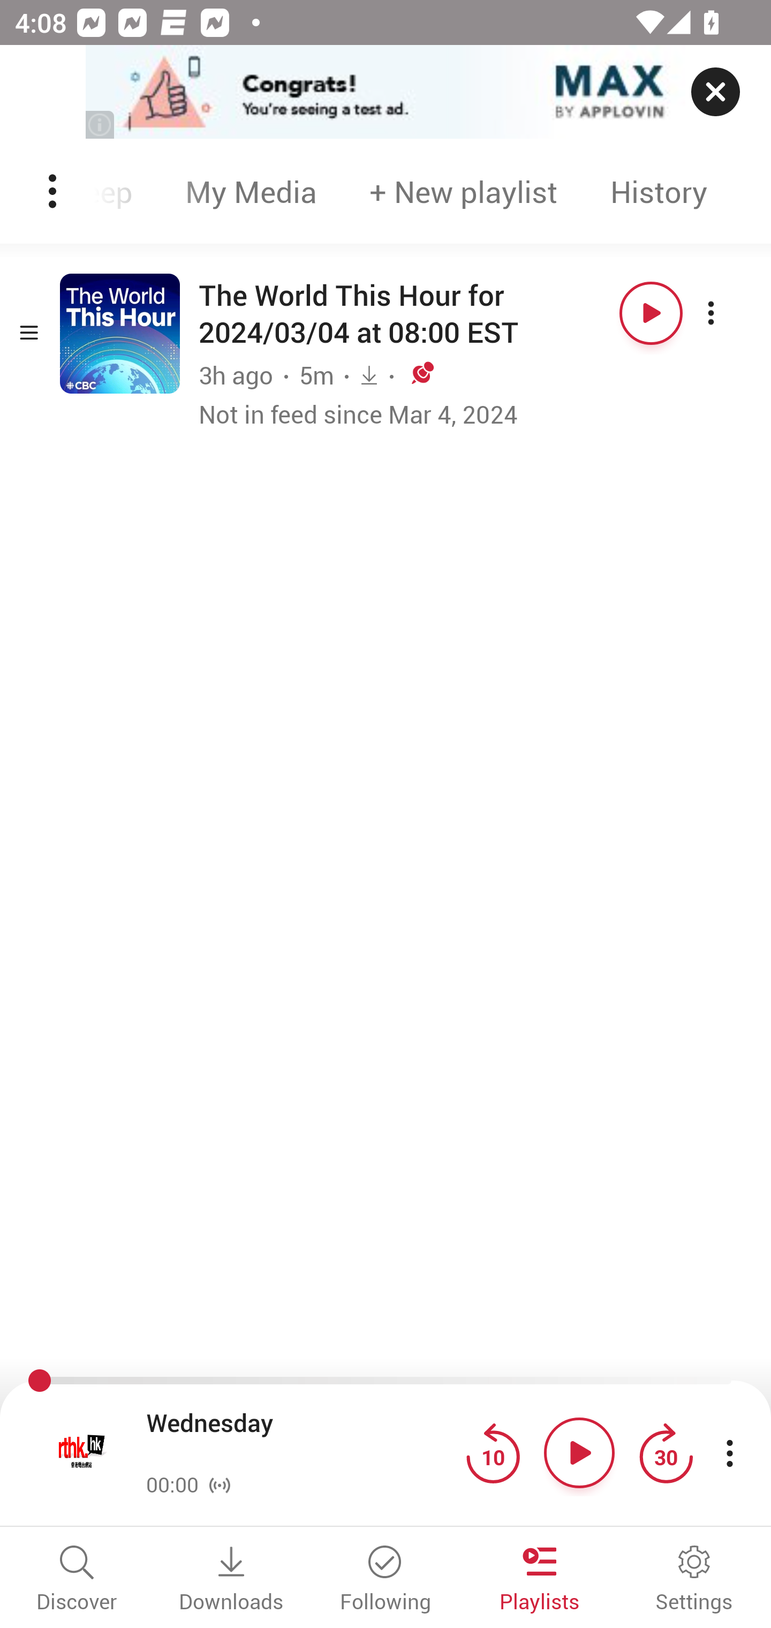 This screenshot has width=771, height=1628. I want to click on Jump forward, so click(666, 1452).